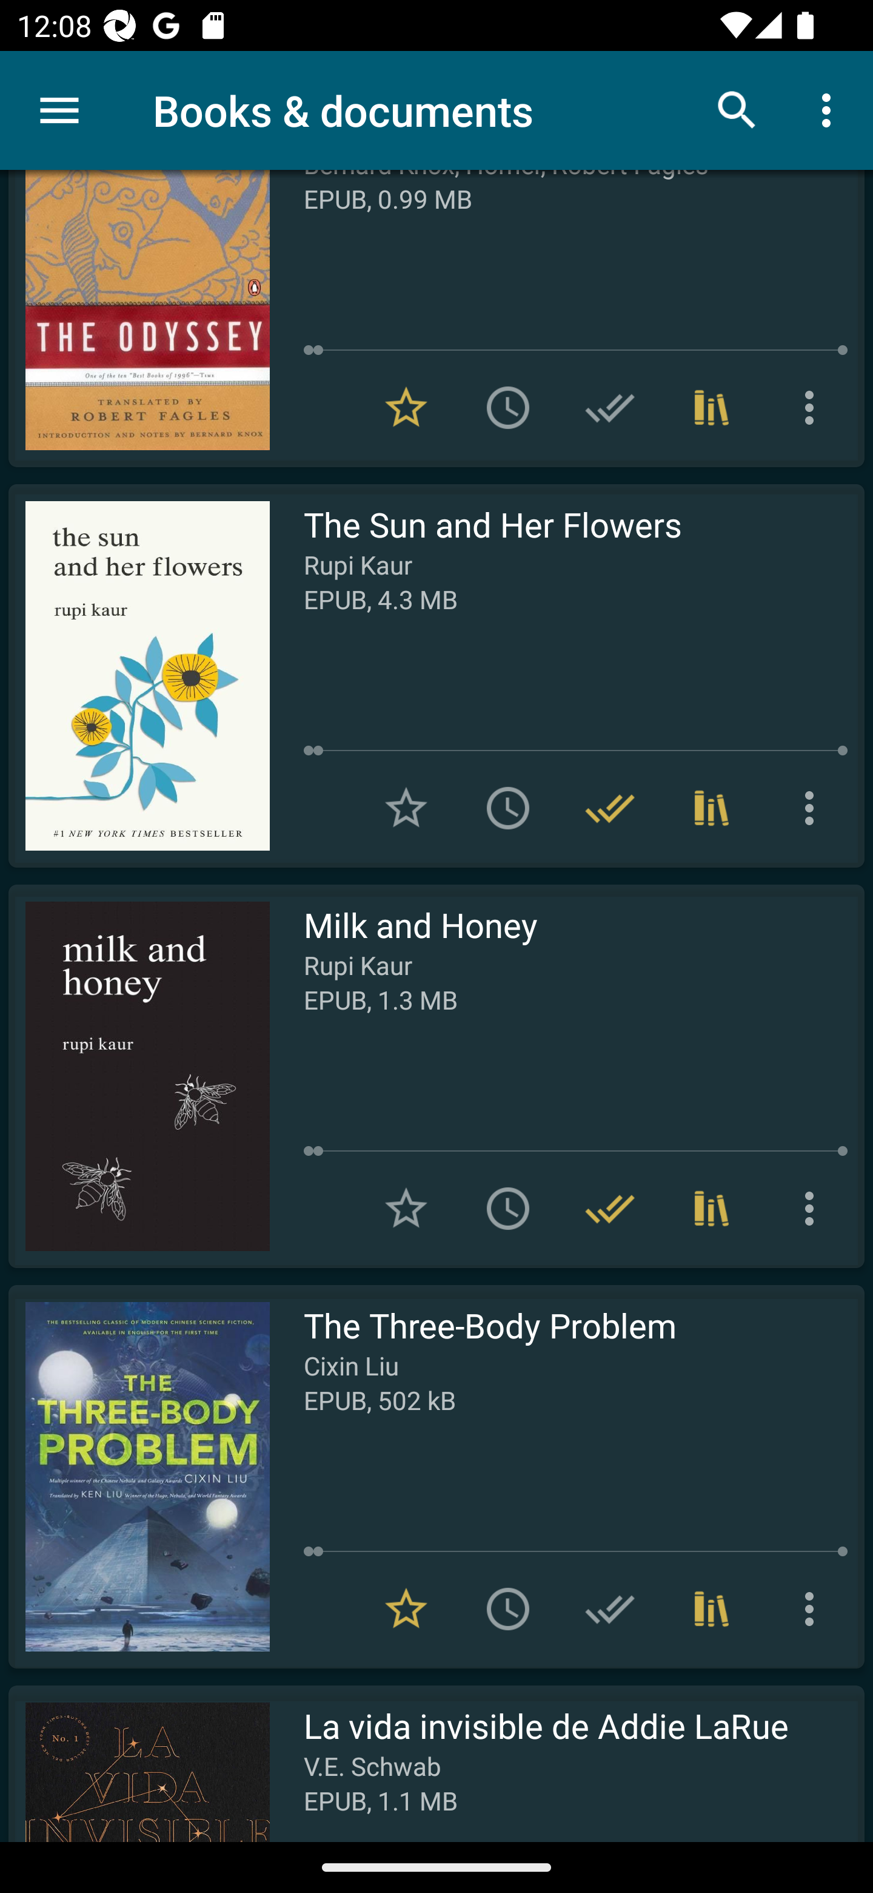 The image size is (873, 1893). Describe the element at coordinates (712, 1209) in the screenshot. I see `Collections (2)` at that location.